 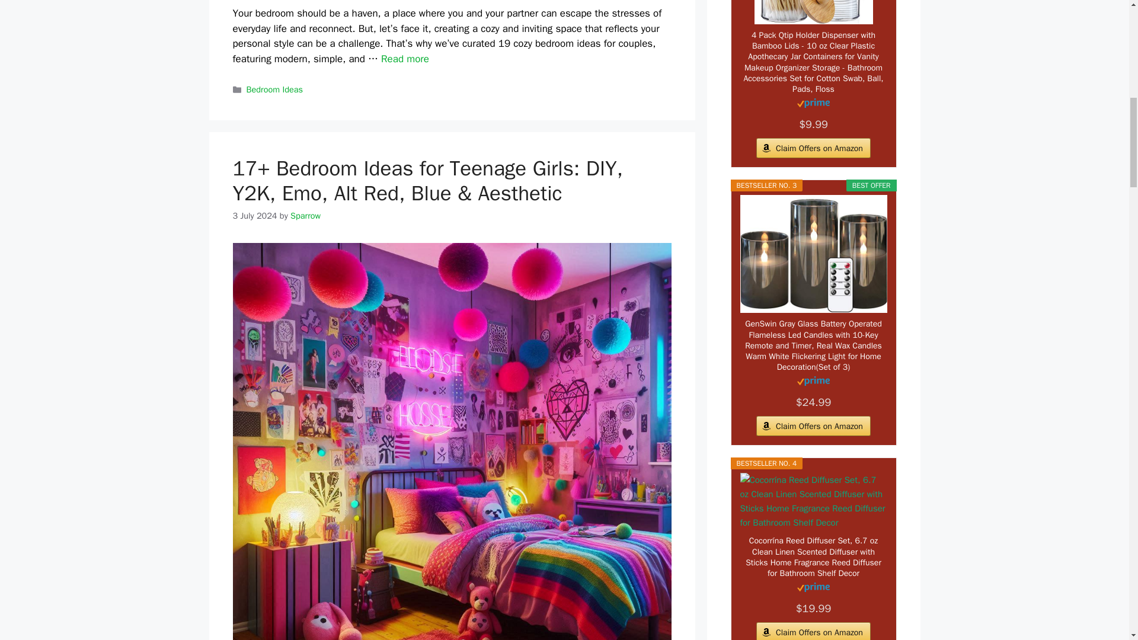 I want to click on View all posts by Sparrow, so click(x=305, y=216).